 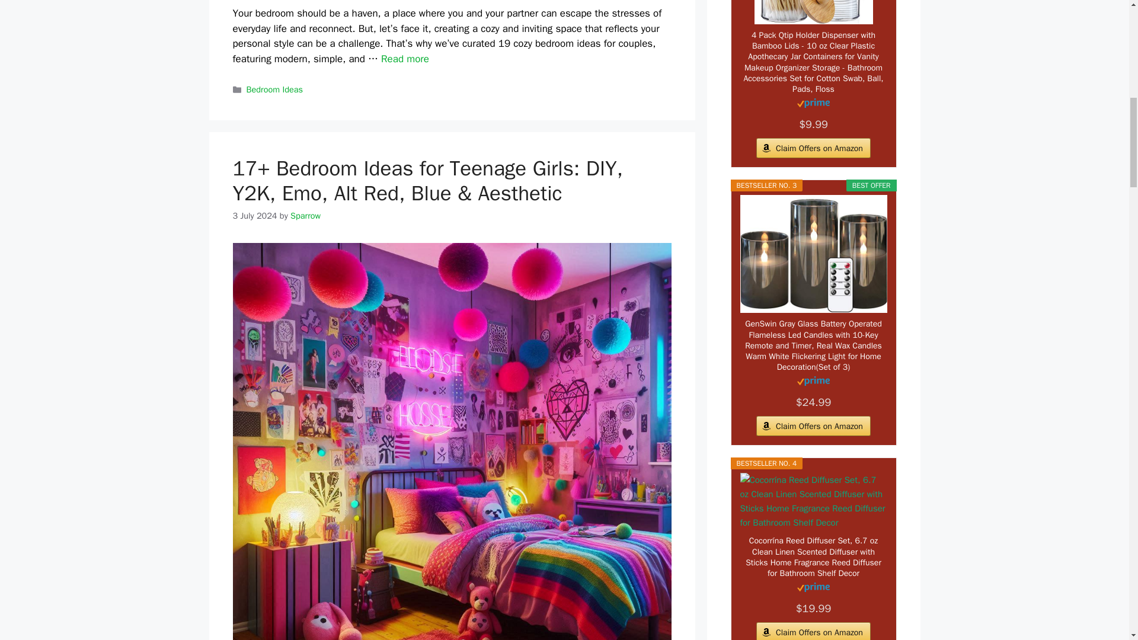 I want to click on View all posts by Sparrow, so click(x=305, y=216).